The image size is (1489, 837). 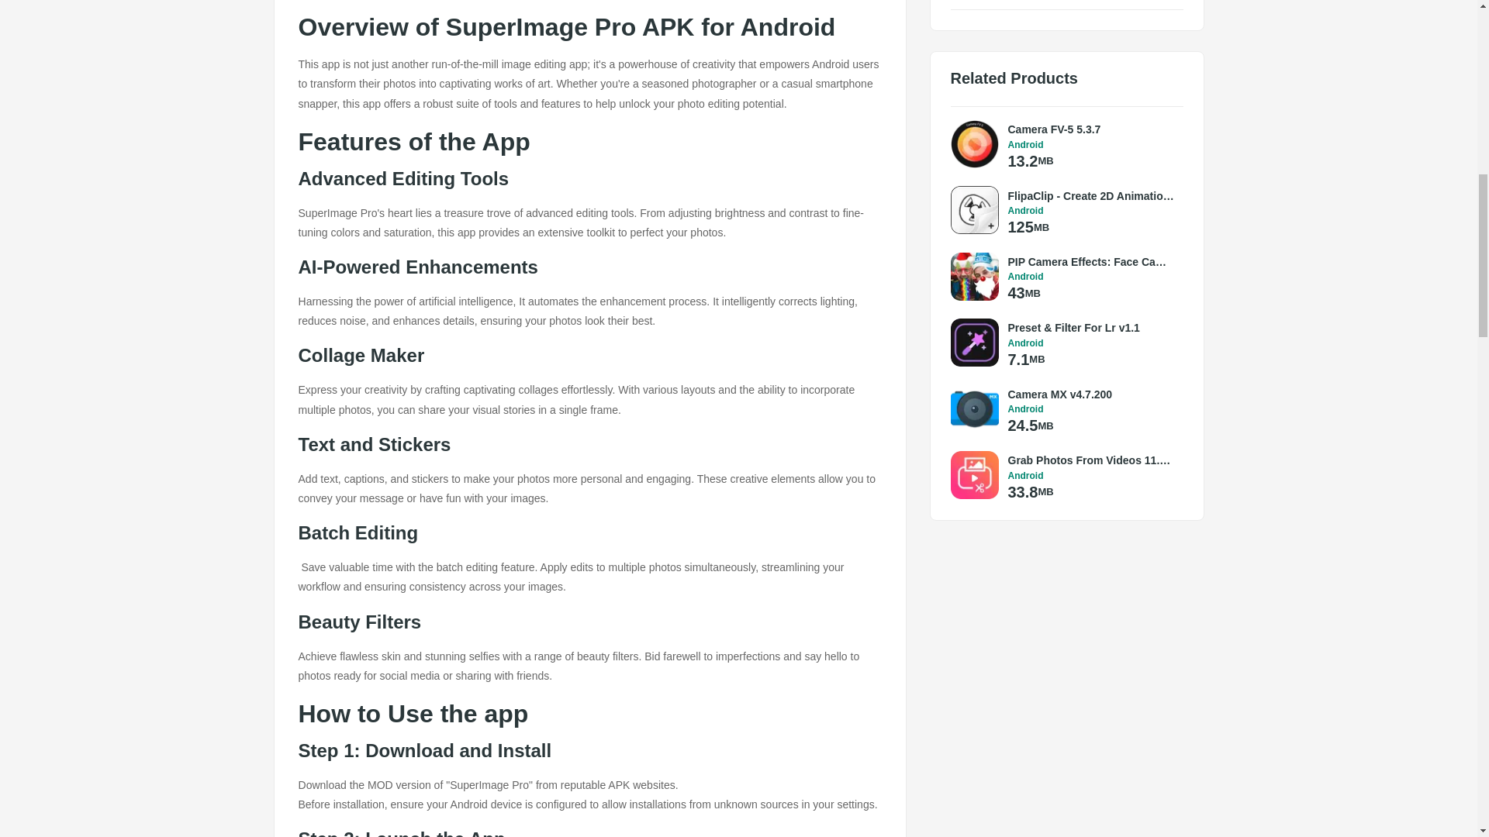 I want to click on Android, so click(x=1092, y=343).